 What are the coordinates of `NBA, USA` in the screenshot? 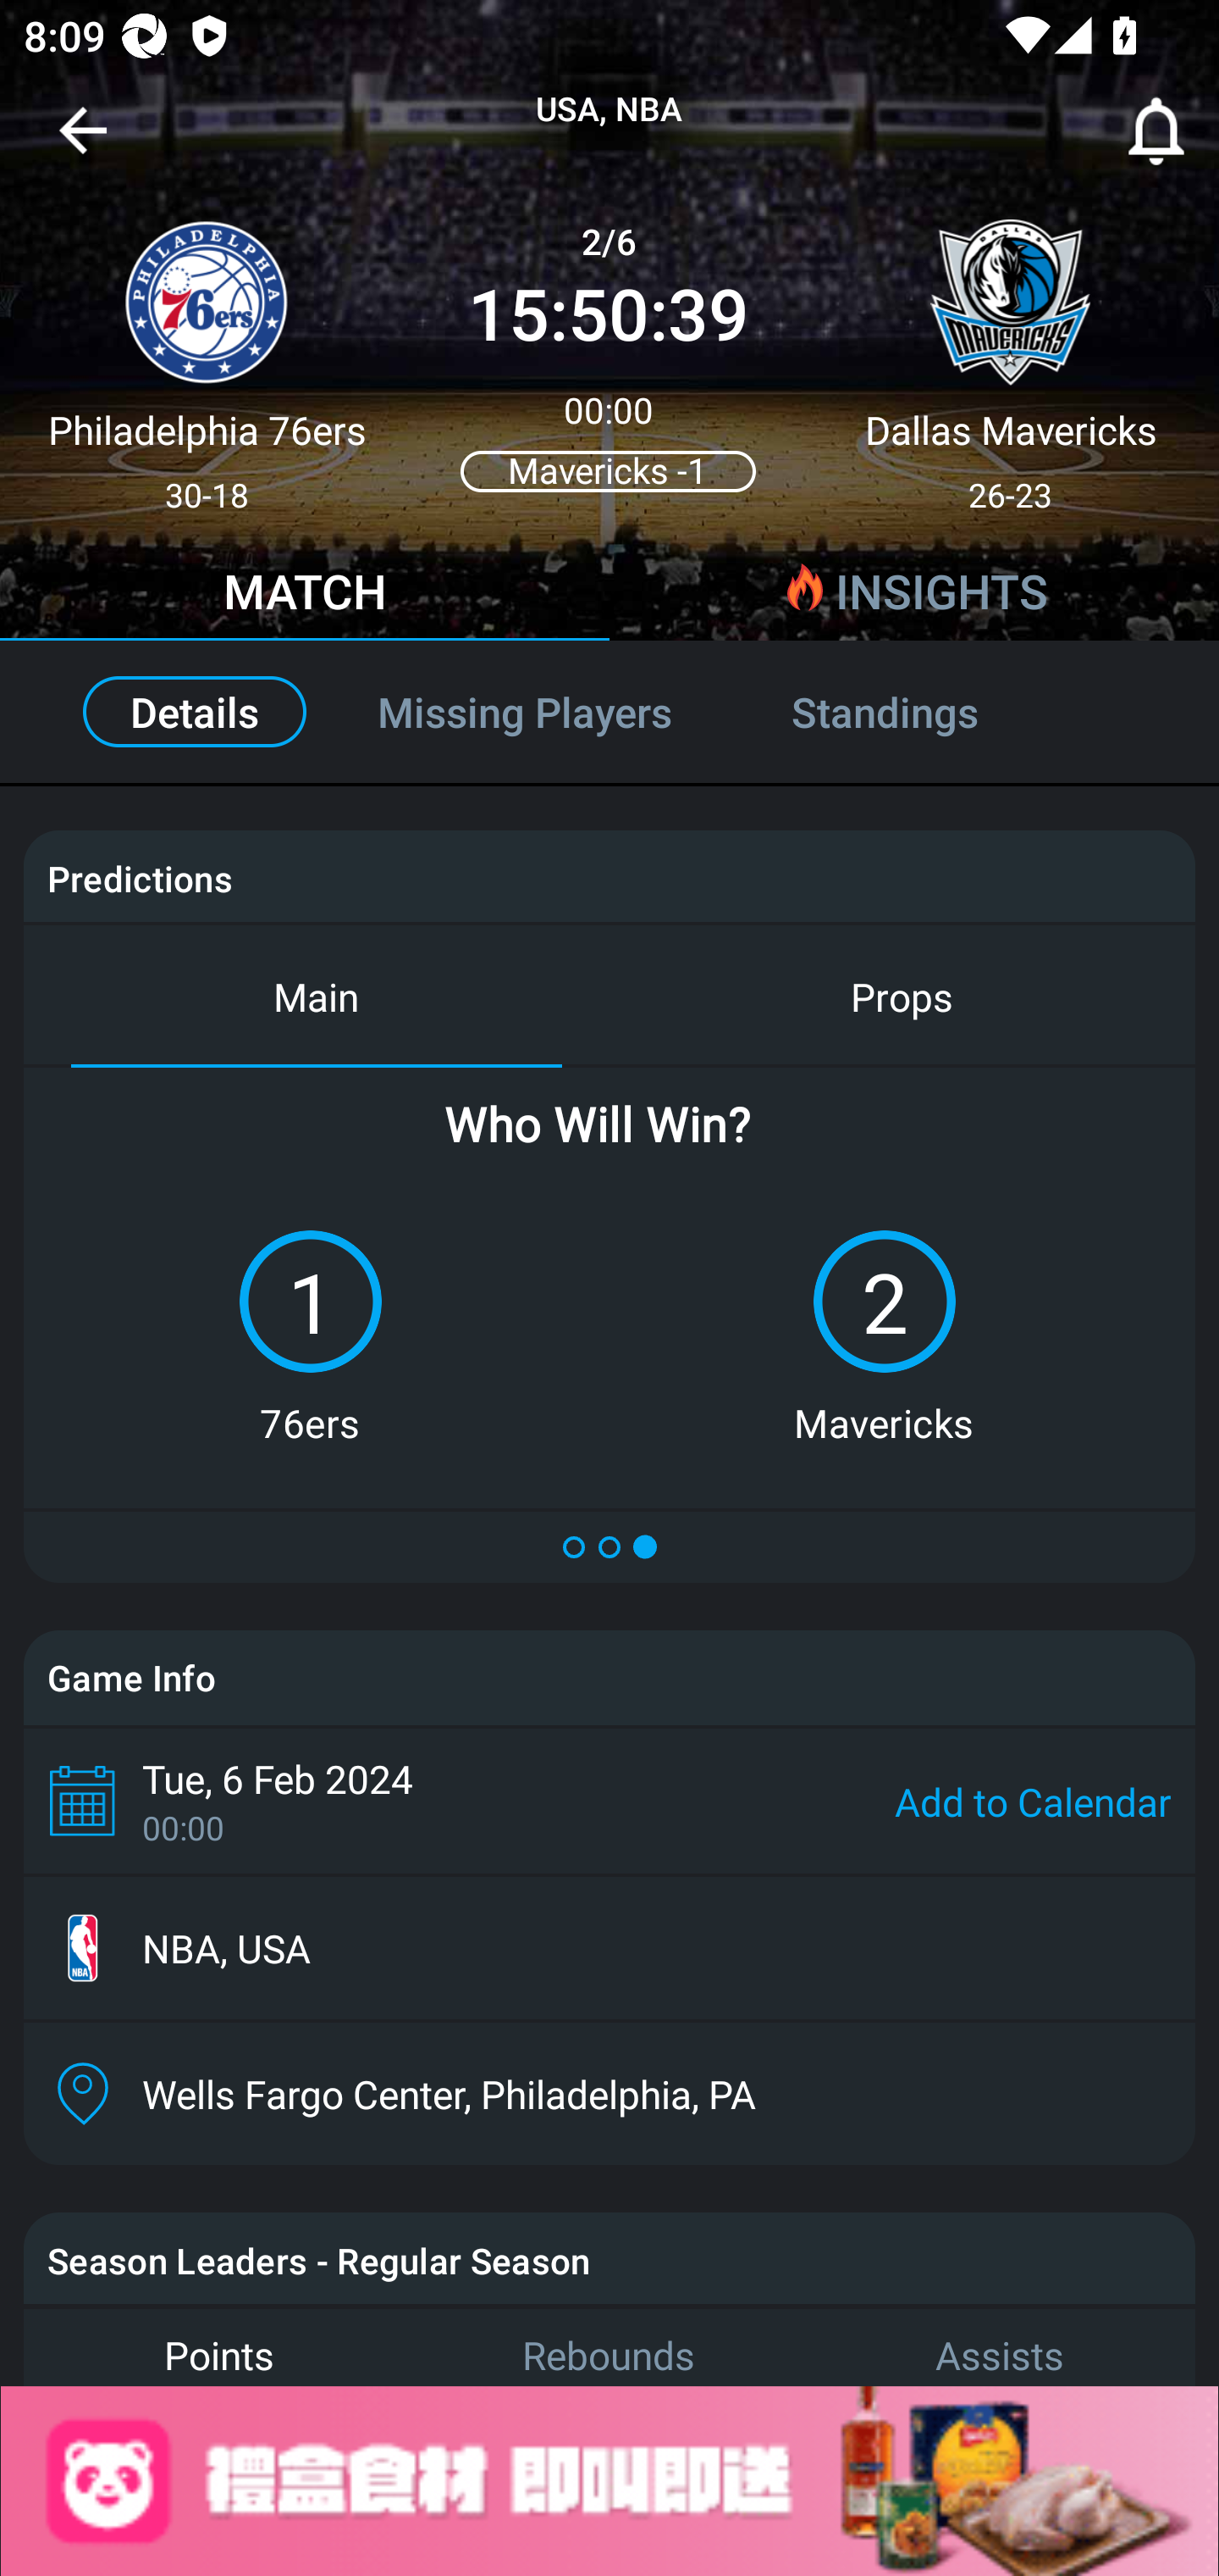 It's located at (609, 1949).